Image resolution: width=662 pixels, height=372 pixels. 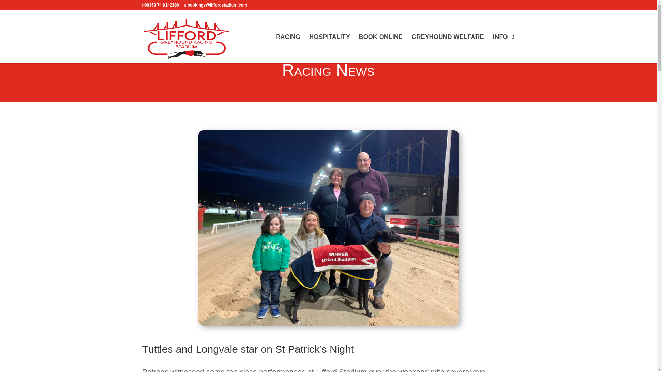 What do you see at coordinates (330, 49) in the screenshot?
I see `HOSPITALITY` at bounding box center [330, 49].